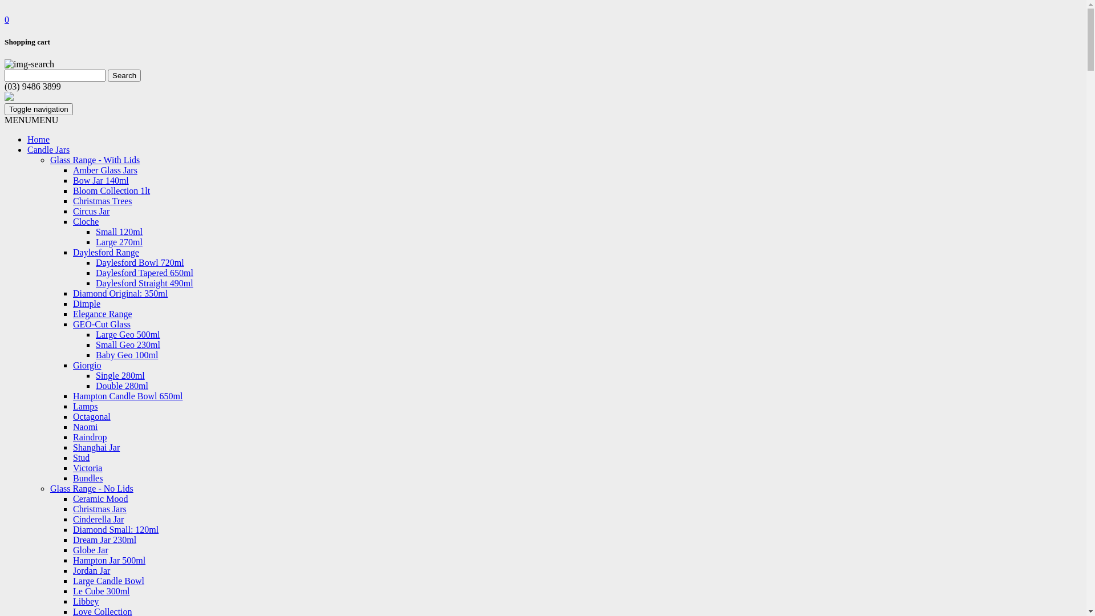 The width and height of the screenshot is (1095, 616). What do you see at coordinates (92, 488) in the screenshot?
I see `Glass Range - No Lids` at bounding box center [92, 488].